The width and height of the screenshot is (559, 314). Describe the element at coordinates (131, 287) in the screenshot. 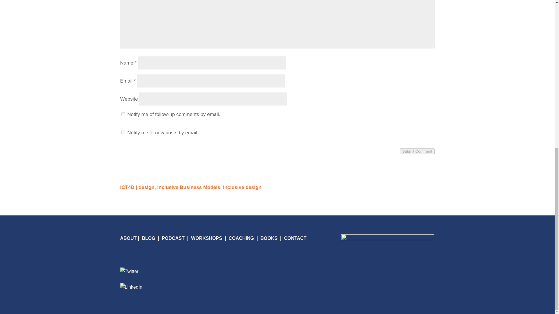

I see `LinkedIn` at that location.